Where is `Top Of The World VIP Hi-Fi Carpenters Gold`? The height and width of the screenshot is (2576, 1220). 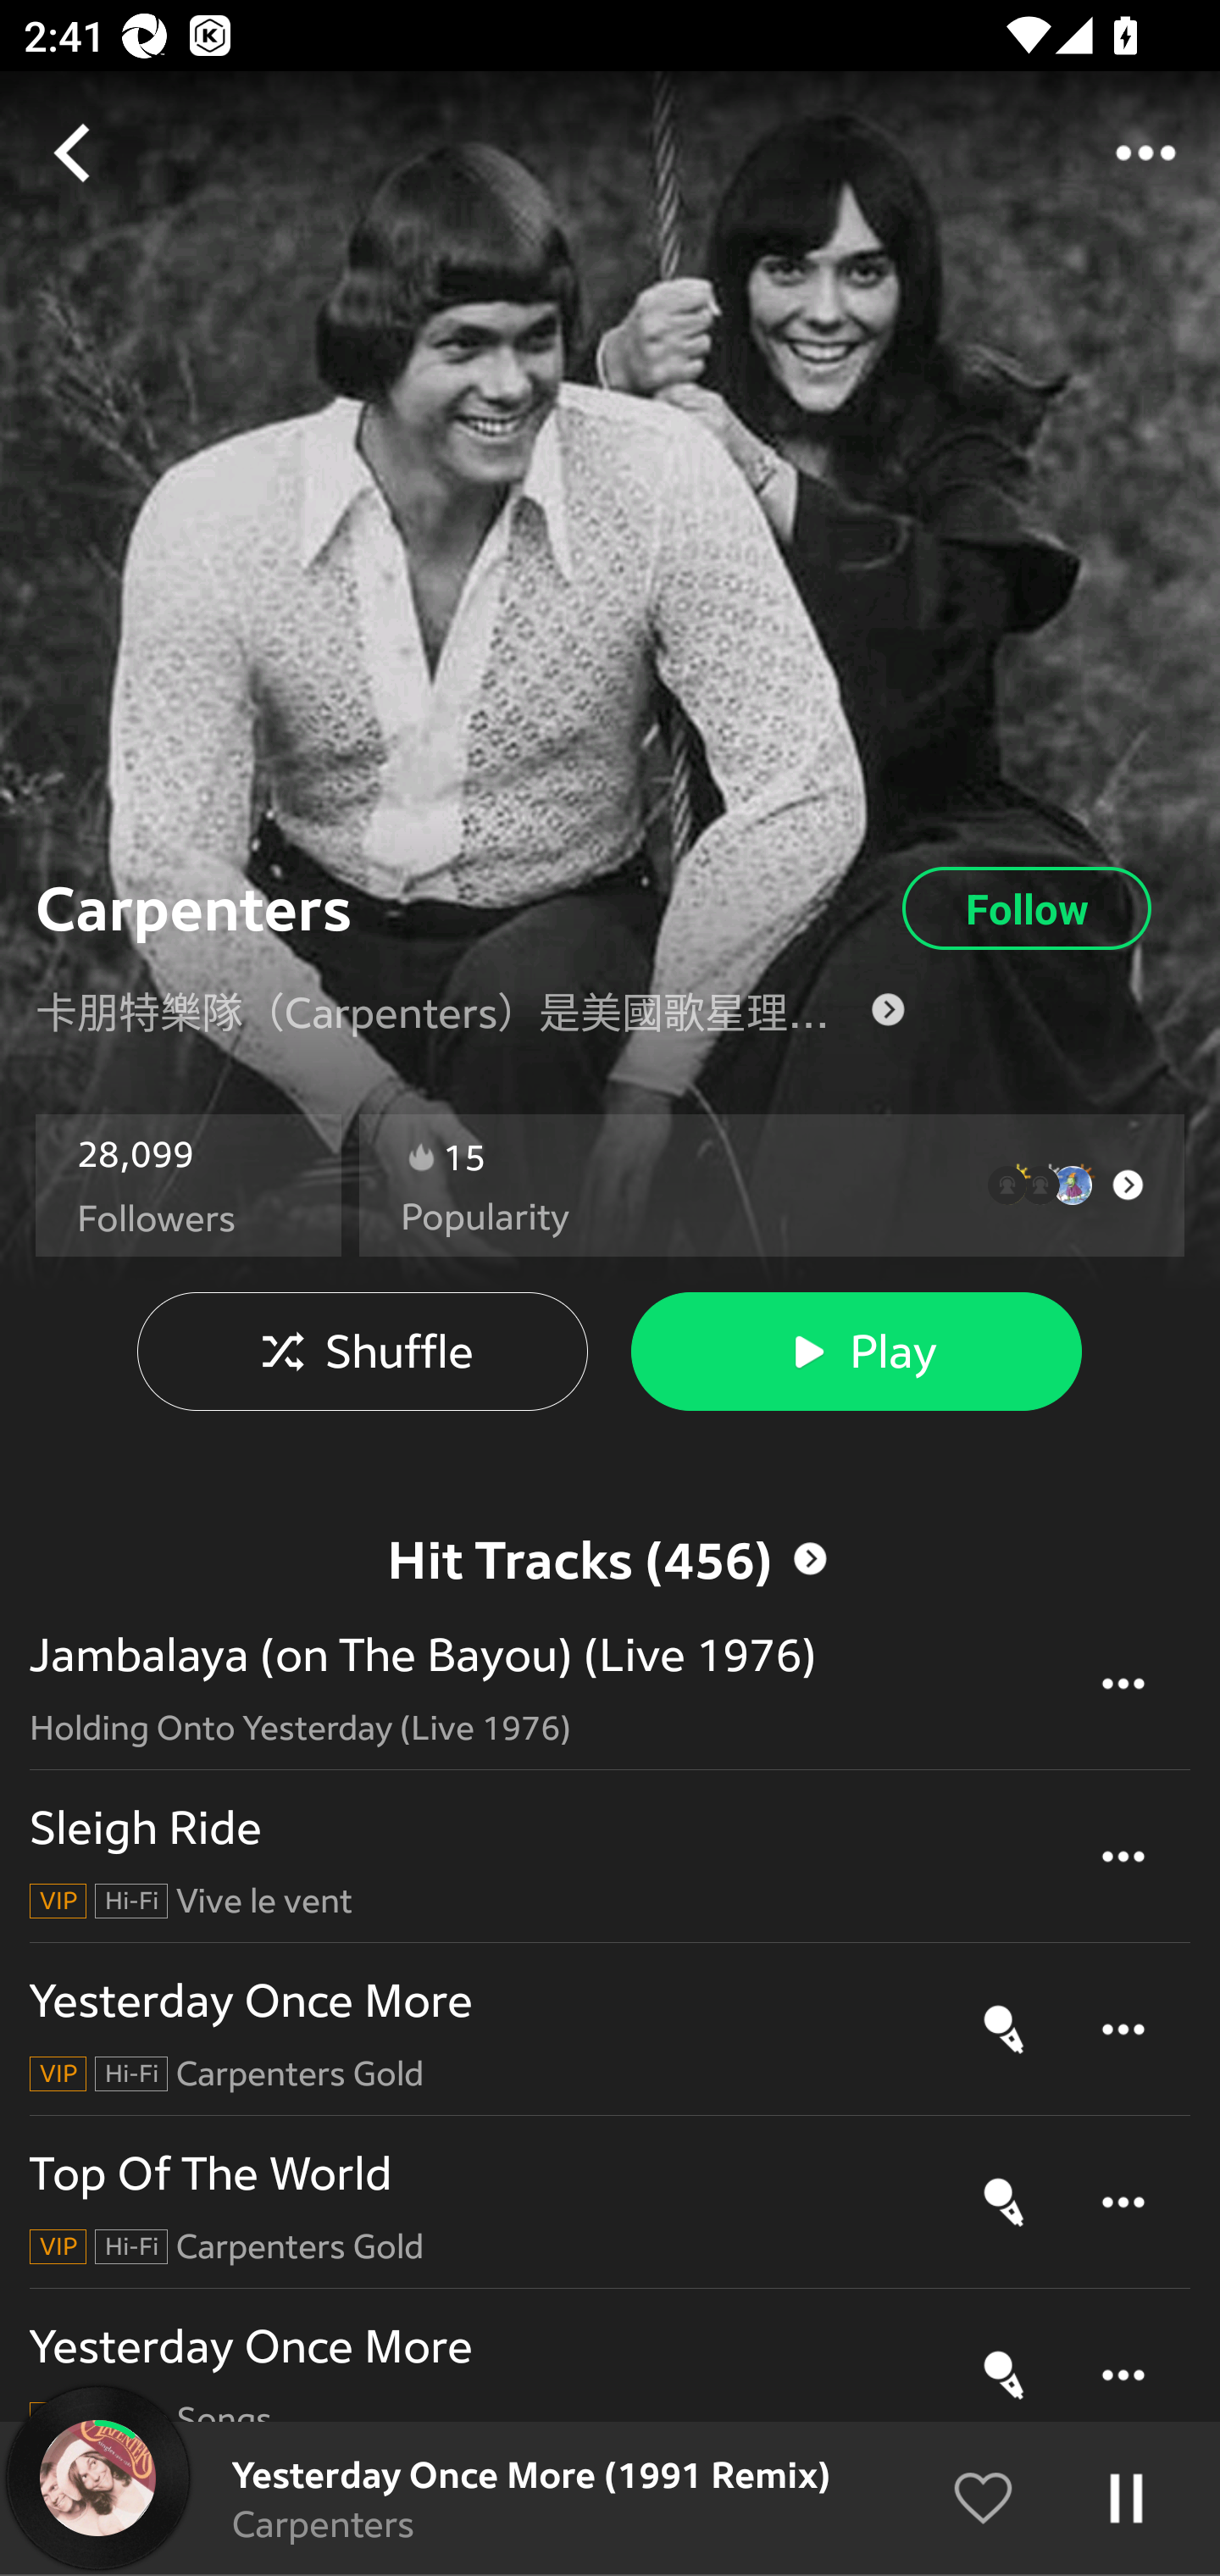
Top Of The World VIP Hi-Fi Carpenters Gold is located at coordinates (610, 2201).